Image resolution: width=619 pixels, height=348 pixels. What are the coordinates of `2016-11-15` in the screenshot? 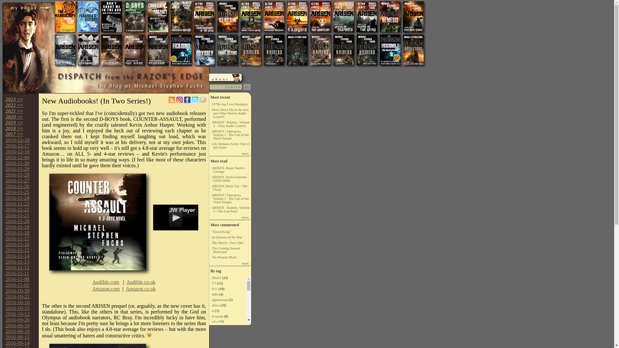 It's located at (17, 250).